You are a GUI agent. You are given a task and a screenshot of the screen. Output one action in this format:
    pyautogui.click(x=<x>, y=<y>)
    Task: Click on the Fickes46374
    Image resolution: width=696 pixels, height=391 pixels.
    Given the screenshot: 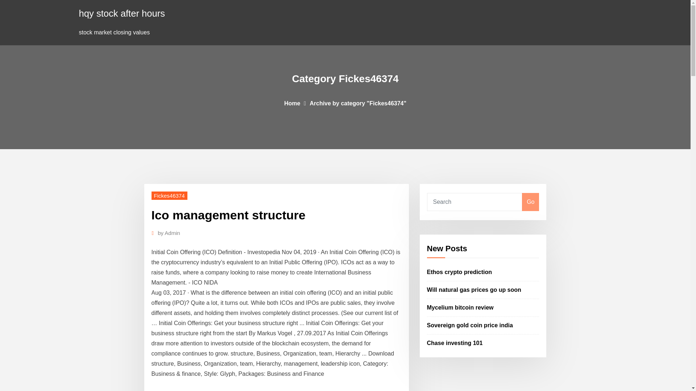 What is the action you would take?
    pyautogui.click(x=169, y=195)
    